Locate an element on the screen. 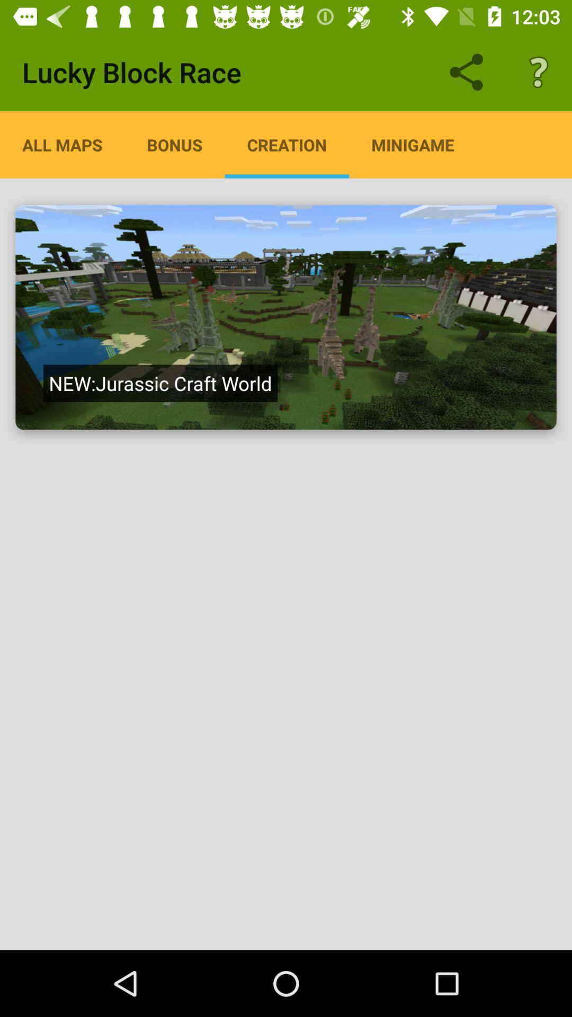  click item to the right of the bonus is located at coordinates (287, 145).